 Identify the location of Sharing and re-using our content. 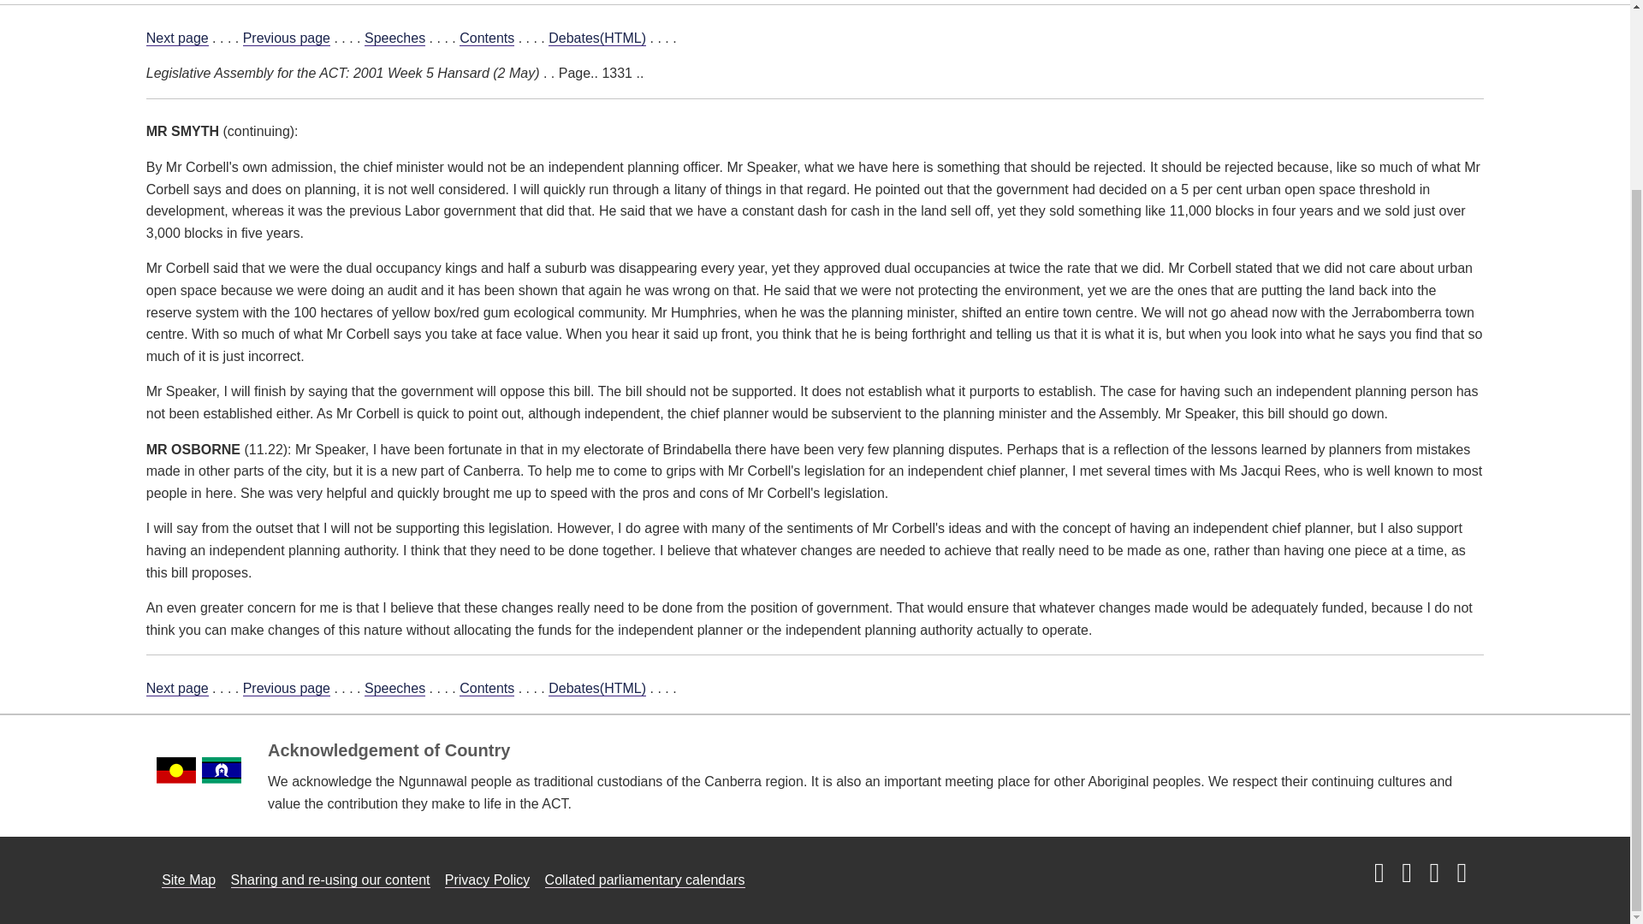
(330, 880).